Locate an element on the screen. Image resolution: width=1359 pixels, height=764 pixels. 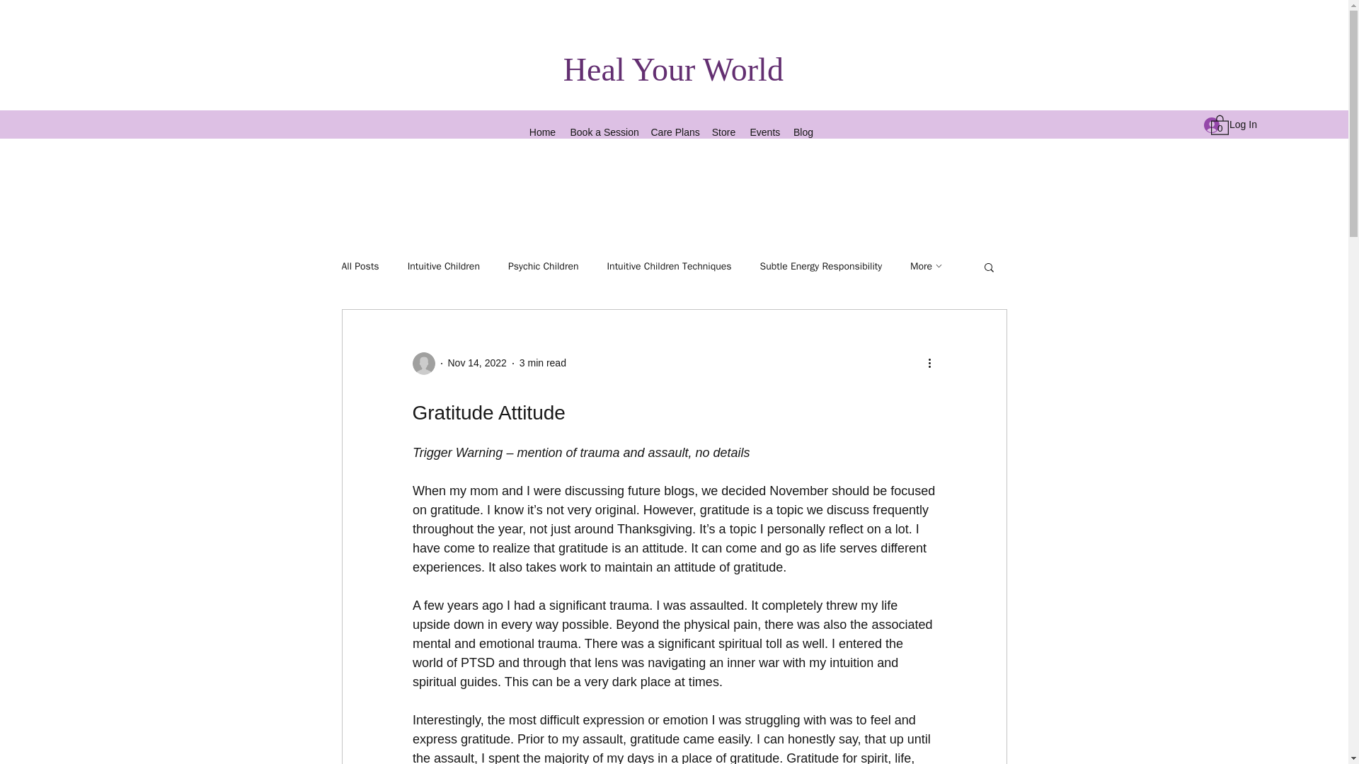
Book a Session is located at coordinates (602, 132).